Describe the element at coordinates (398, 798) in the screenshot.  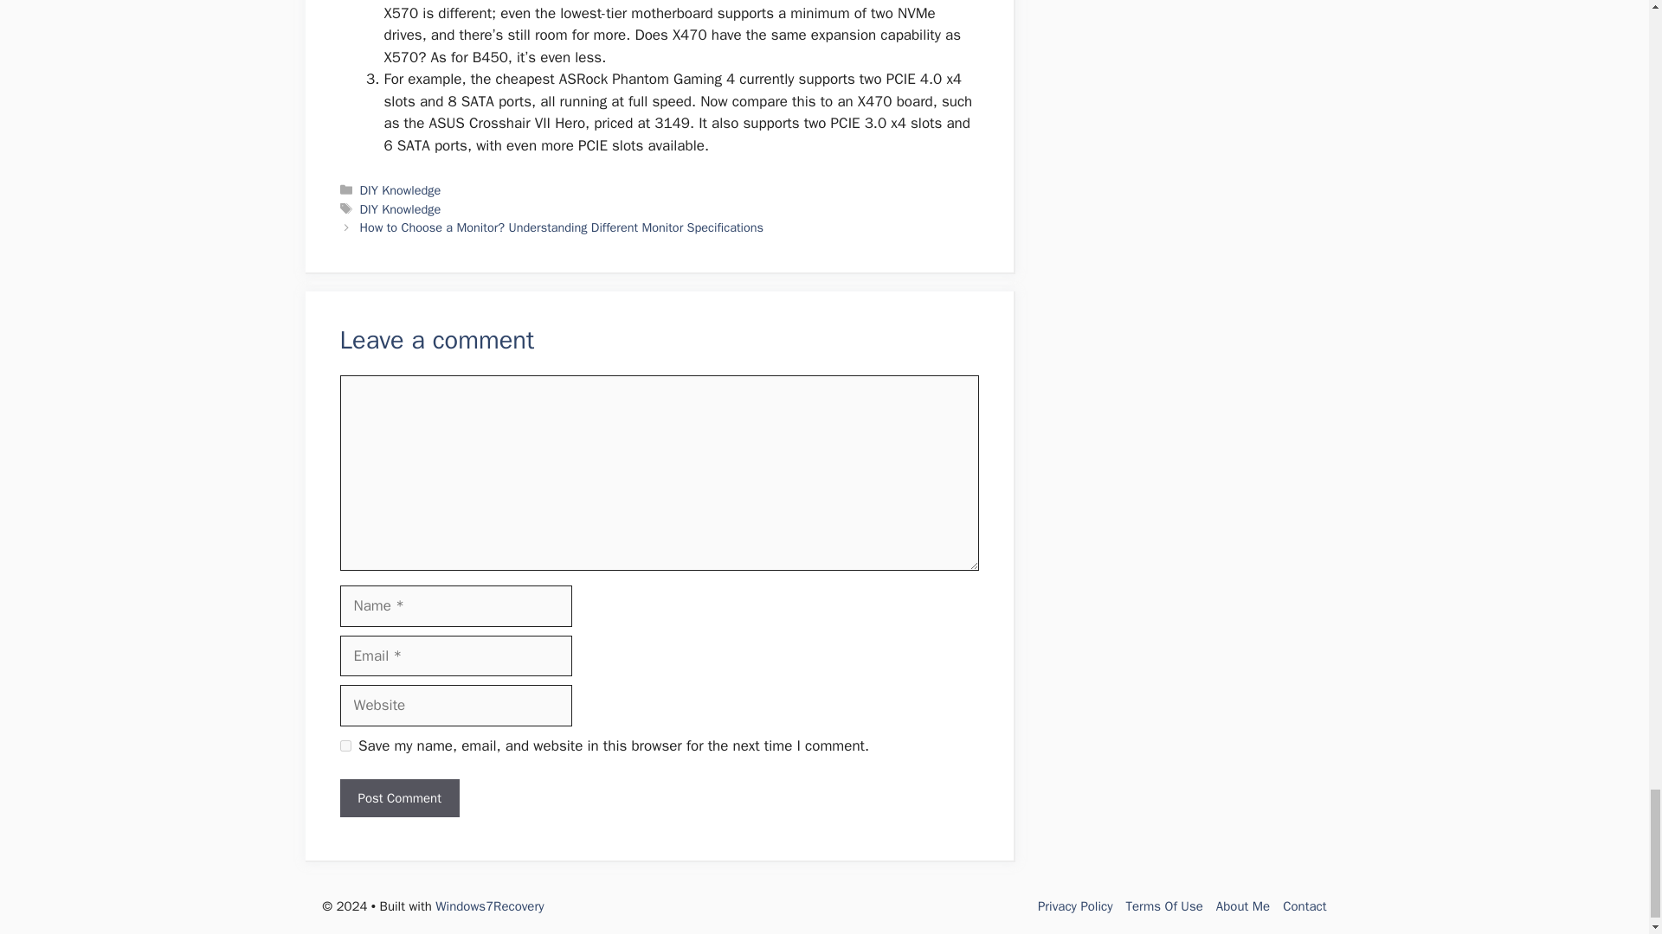
I see `Post Comment` at that location.